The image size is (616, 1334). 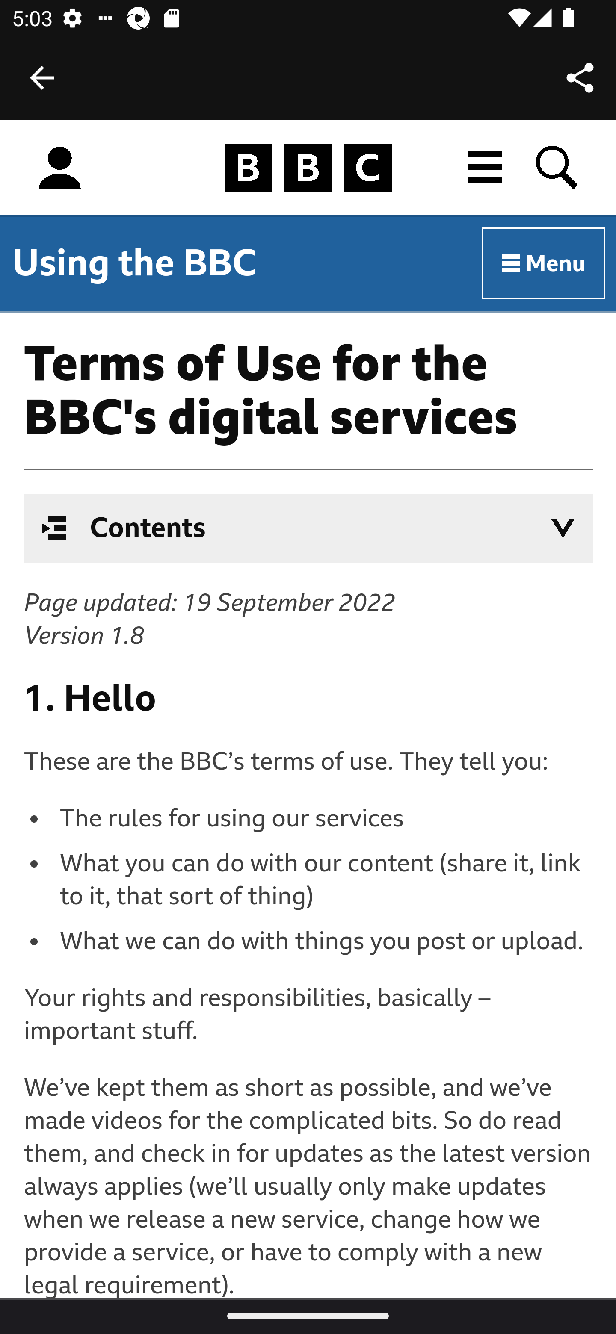 I want to click on Menu, so click(x=544, y=264).